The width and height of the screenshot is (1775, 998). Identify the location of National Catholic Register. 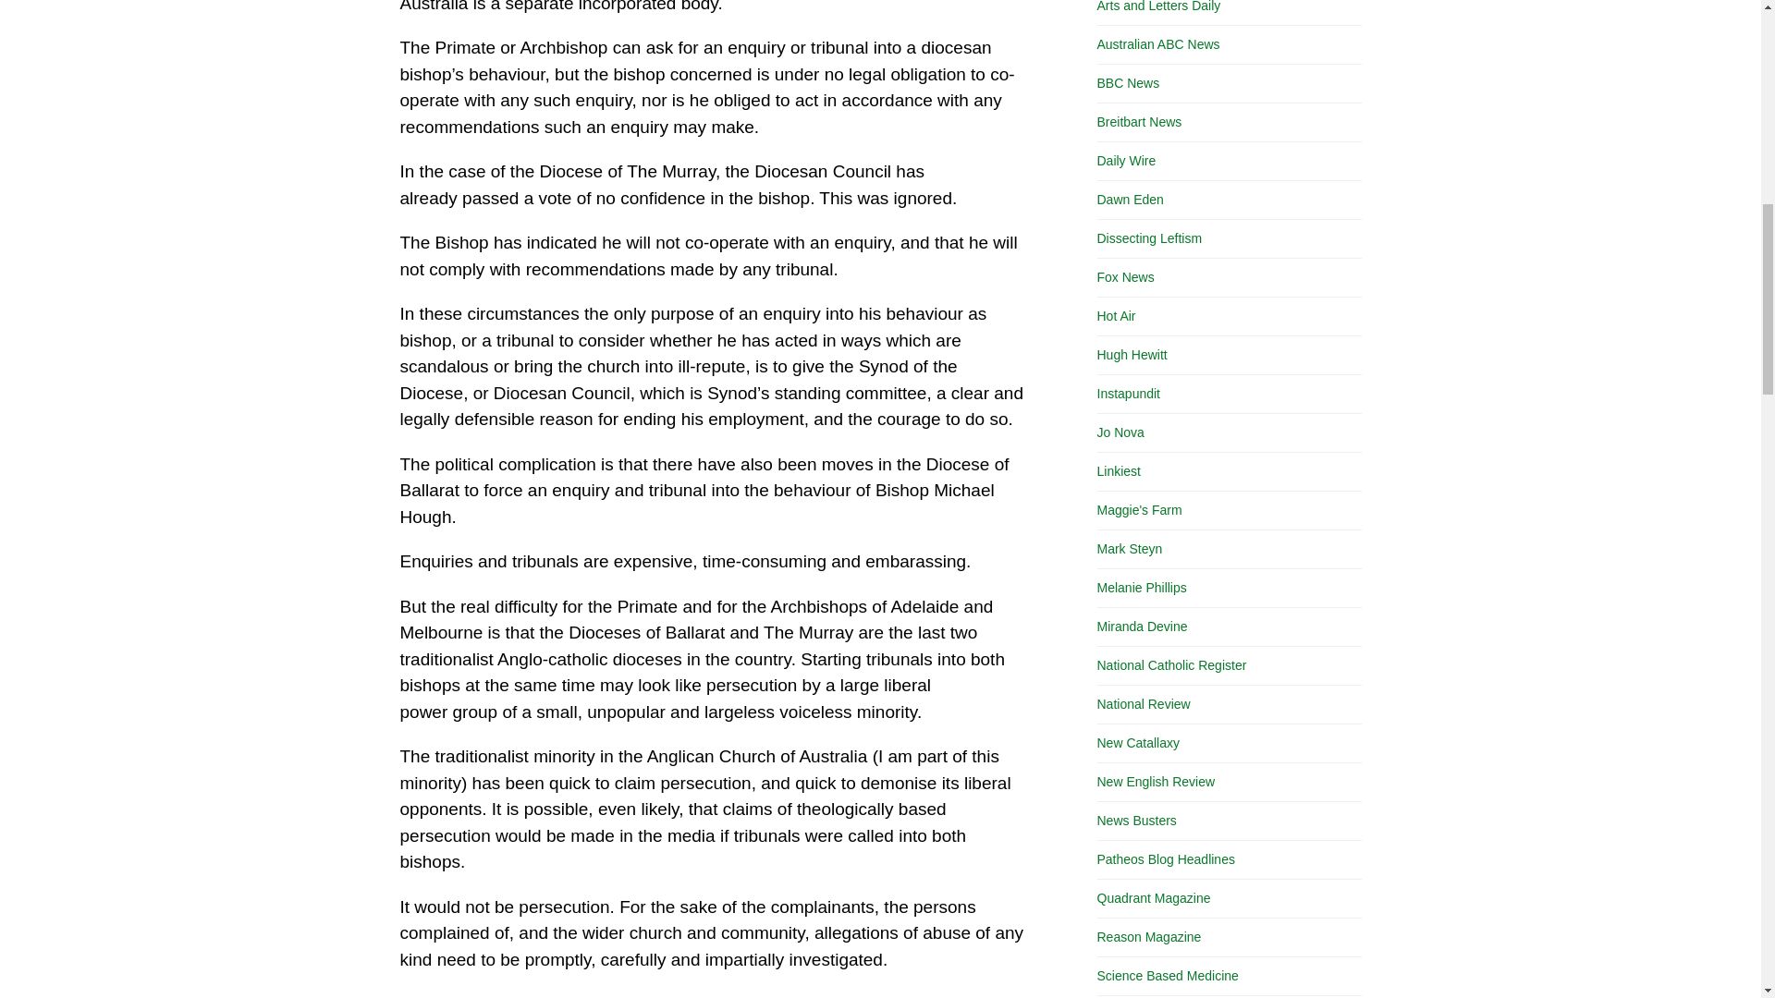
(1170, 664).